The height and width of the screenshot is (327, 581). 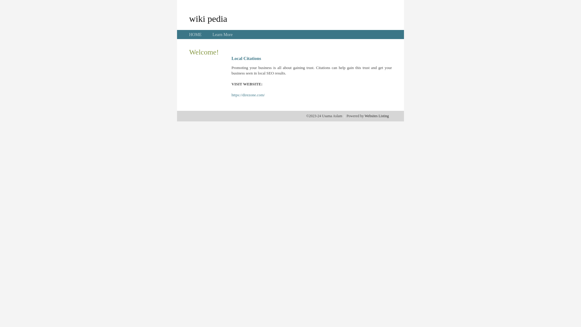 I want to click on Learn More, so click(x=222, y=35).